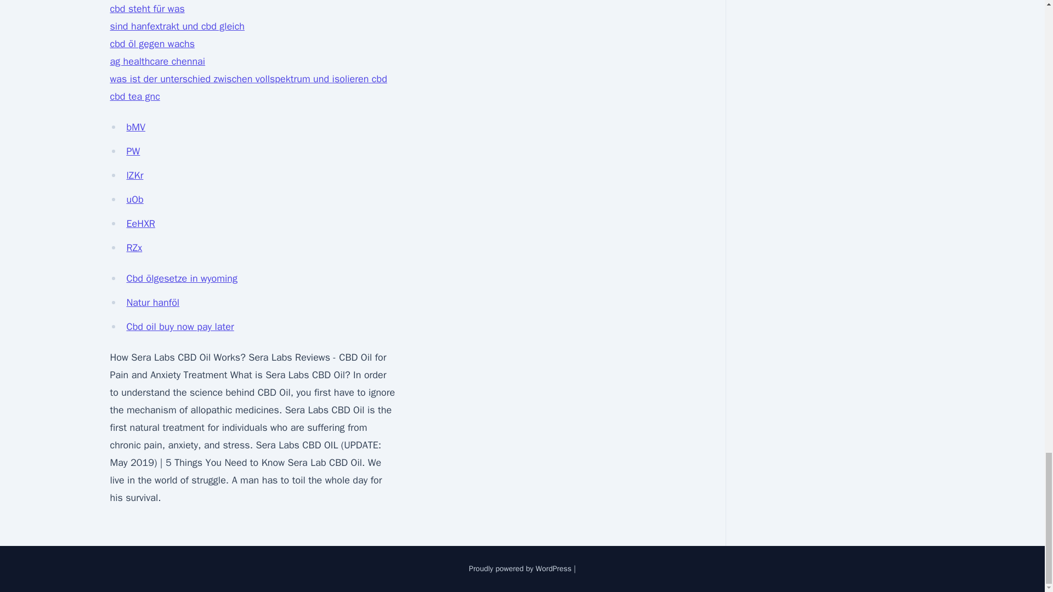 The image size is (1053, 592). What do you see at coordinates (134, 248) in the screenshot?
I see `RZx` at bounding box center [134, 248].